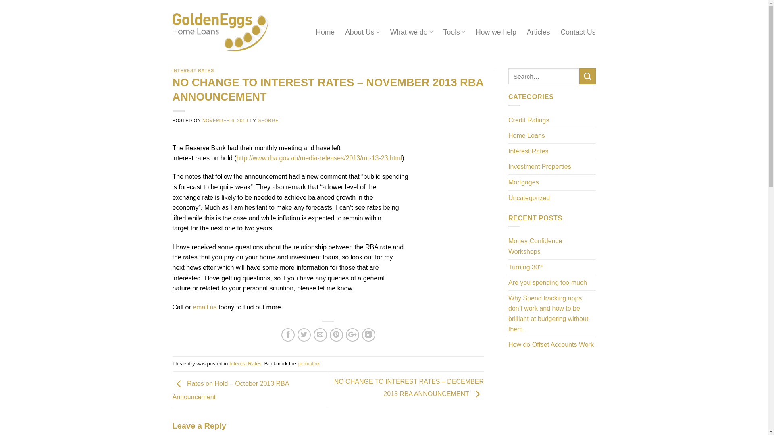 The height and width of the screenshot is (435, 774). I want to click on Money Confidence Workshops, so click(552, 246).